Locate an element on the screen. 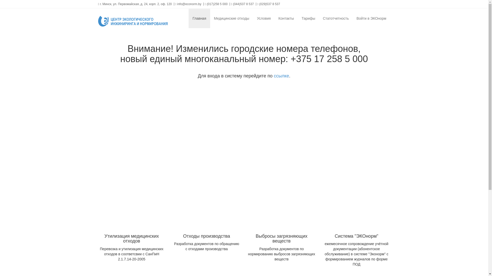 Image resolution: width=492 pixels, height=276 pixels. info@econorm.by is located at coordinates (188, 4).